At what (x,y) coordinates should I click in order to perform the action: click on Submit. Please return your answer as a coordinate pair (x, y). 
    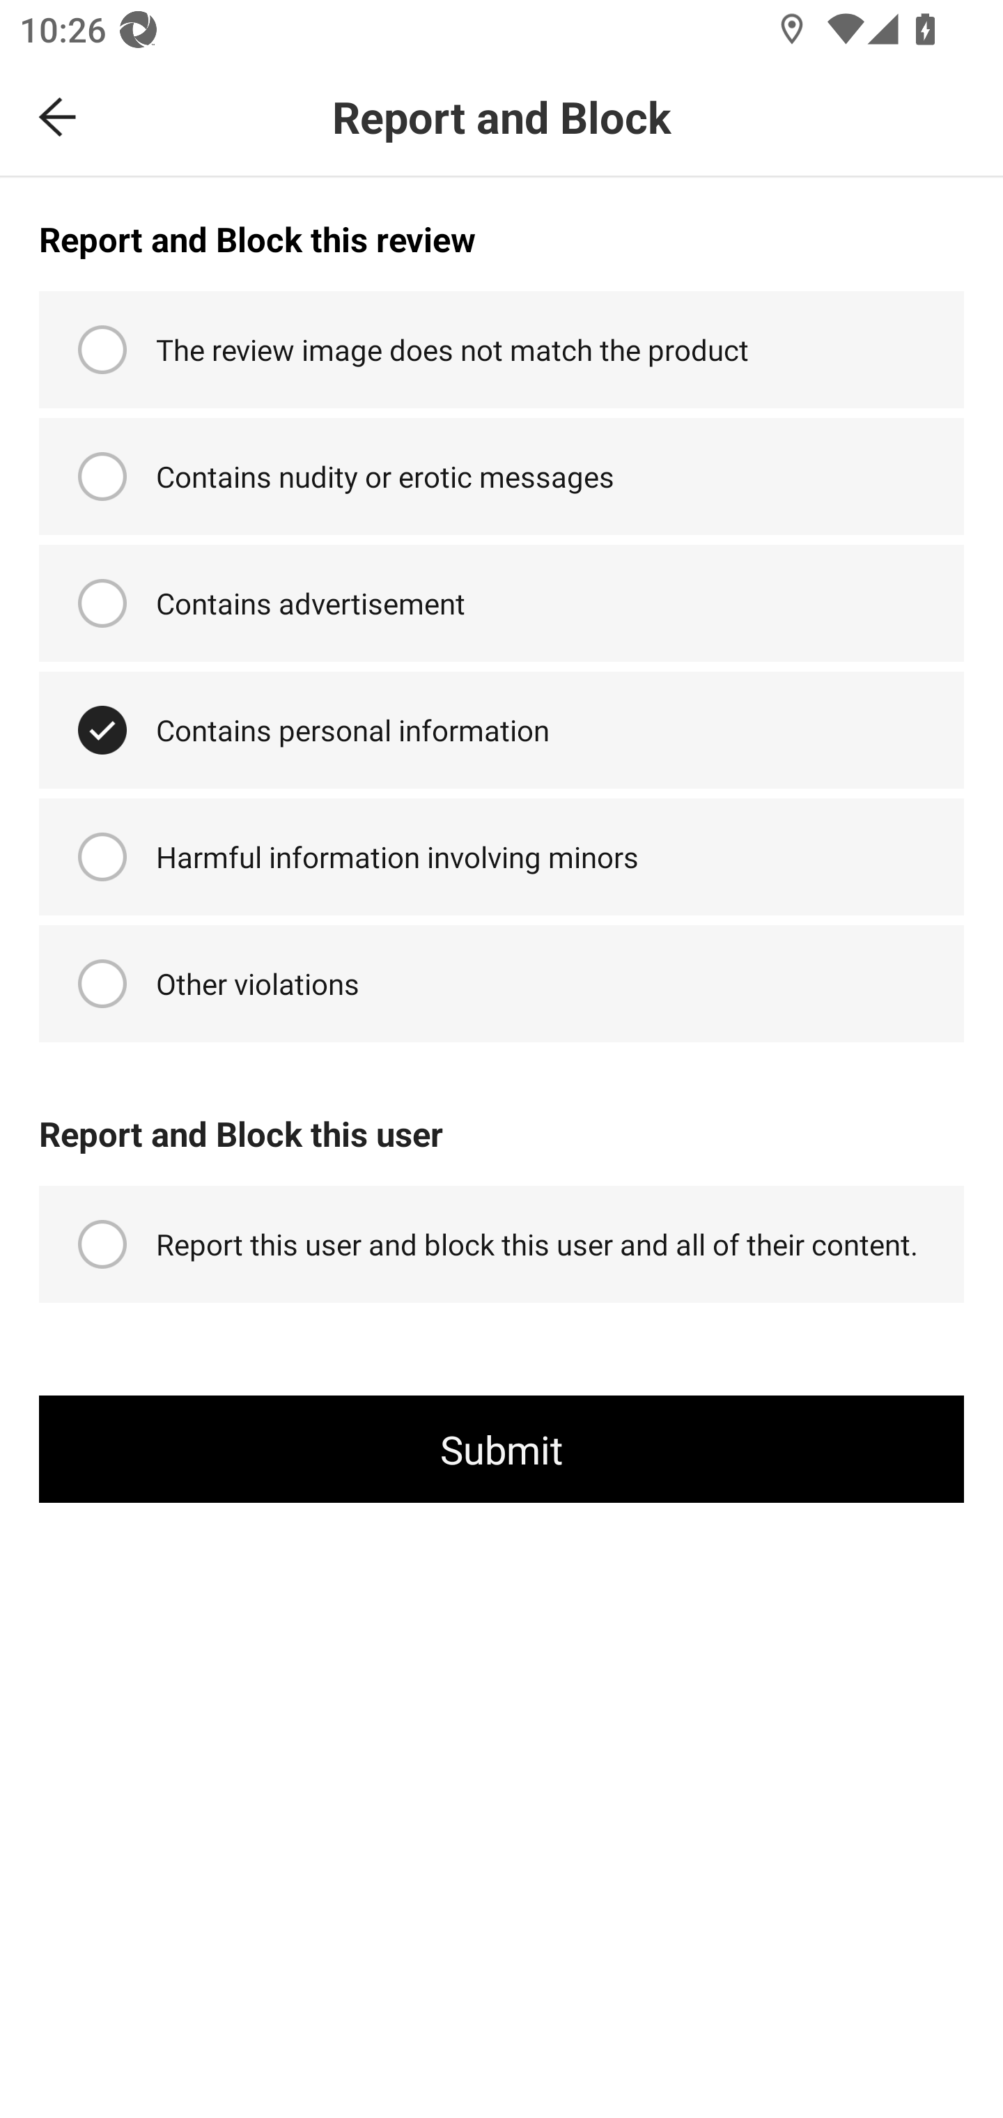
    Looking at the image, I should click on (501, 1449).